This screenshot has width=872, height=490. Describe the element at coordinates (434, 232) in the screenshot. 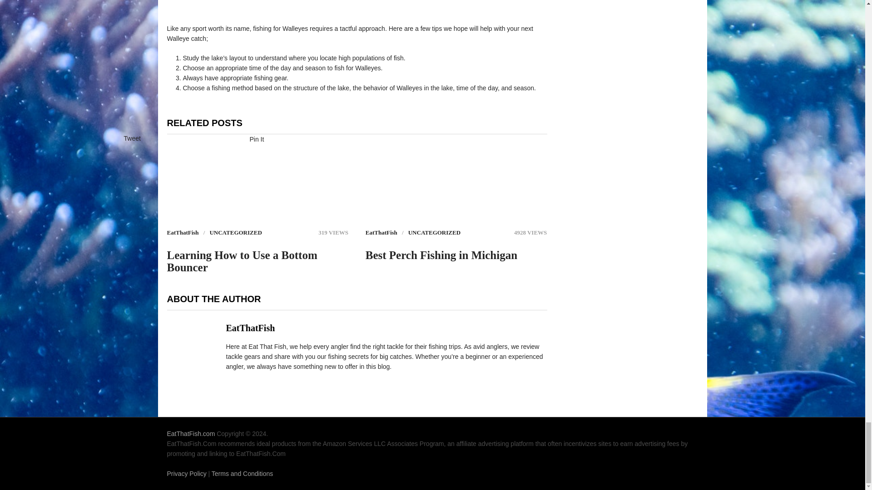

I see `View all posts in Uncategorized` at that location.